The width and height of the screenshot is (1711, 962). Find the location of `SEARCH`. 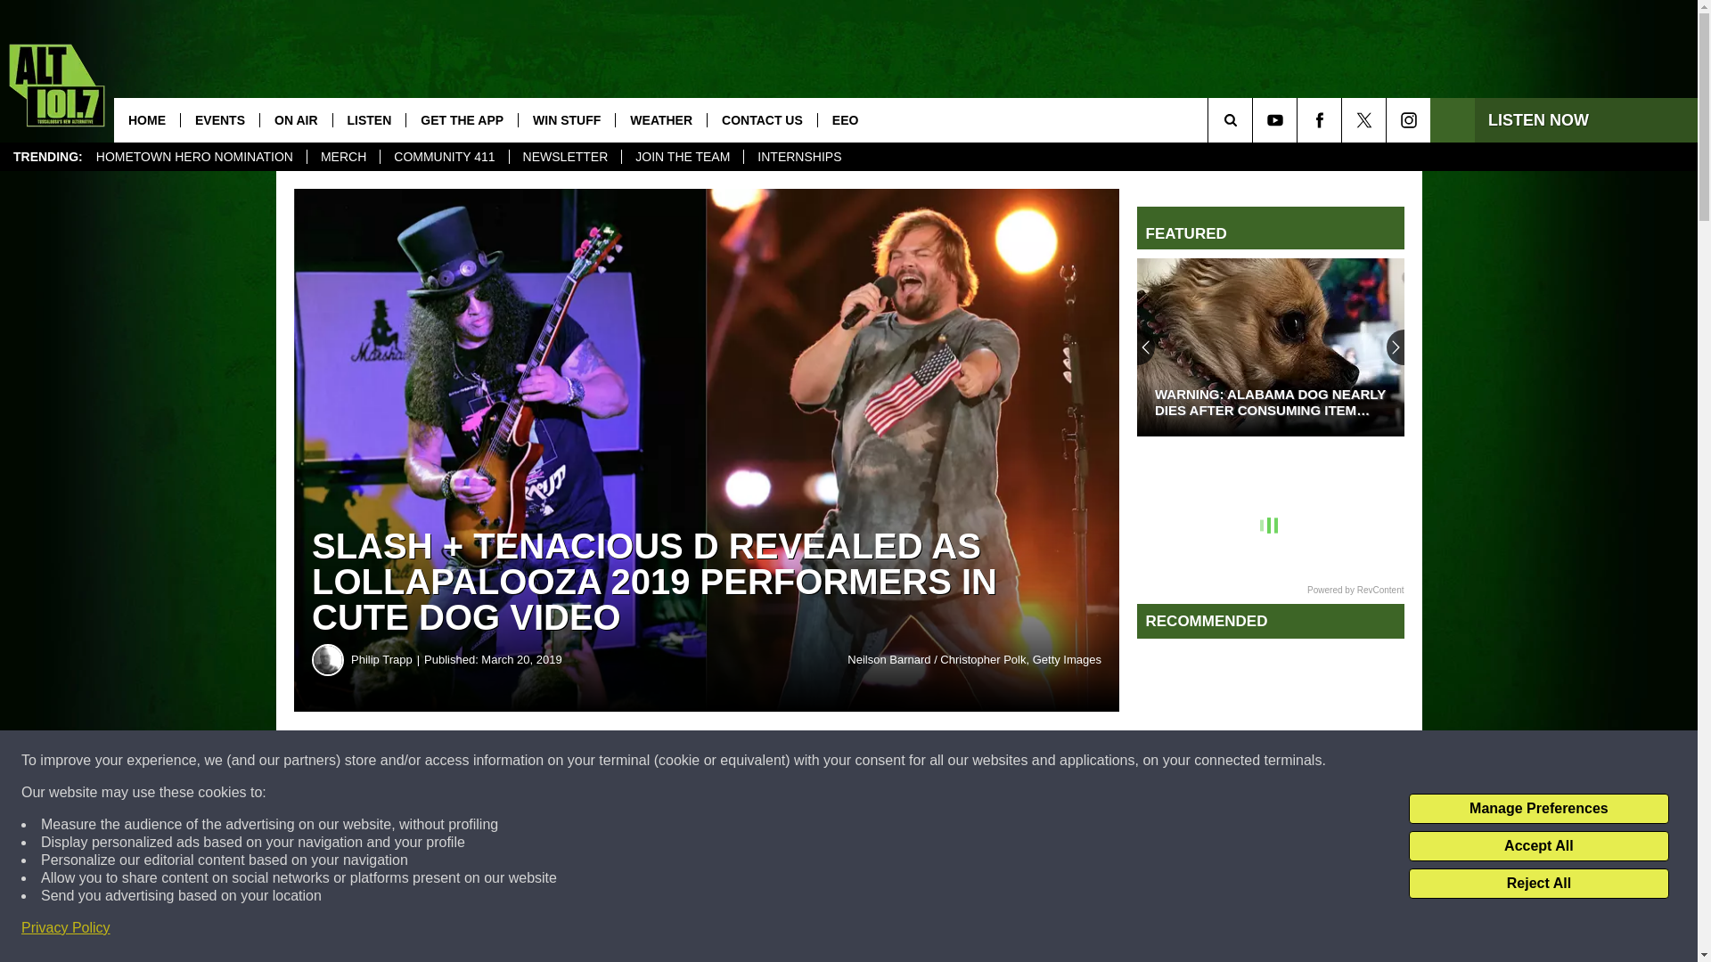

SEARCH is located at coordinates (1255, 119).